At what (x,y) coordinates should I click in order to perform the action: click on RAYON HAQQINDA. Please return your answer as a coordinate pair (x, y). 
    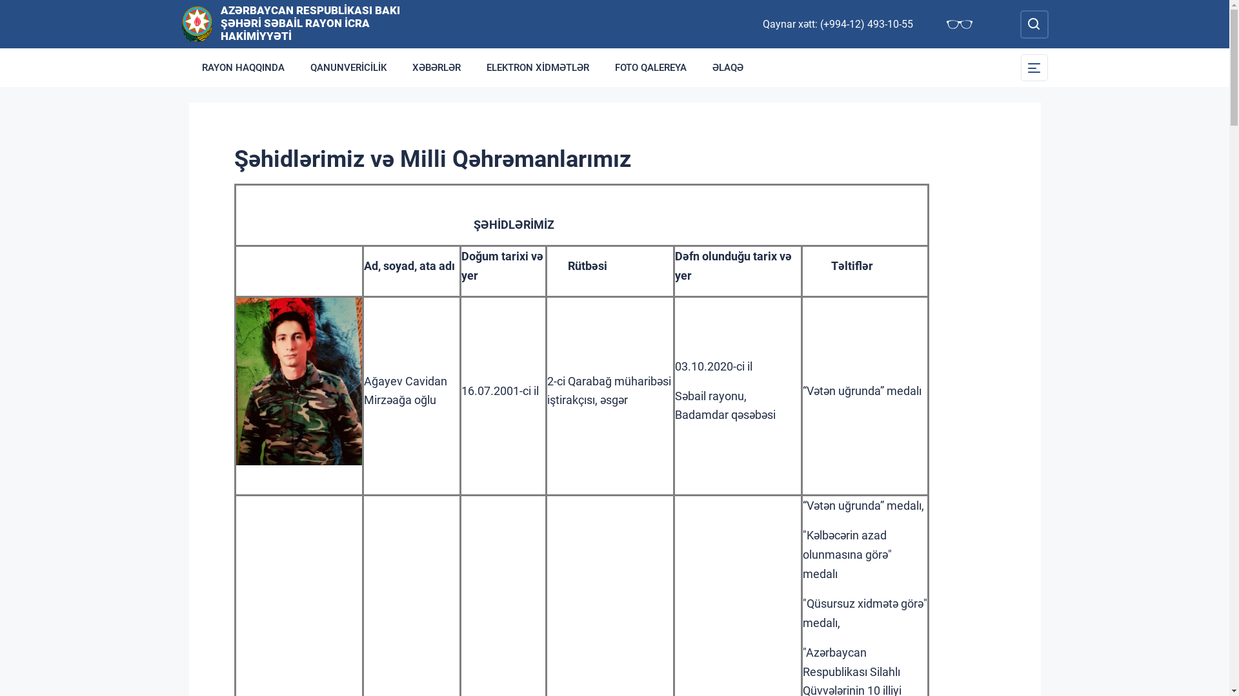
    Looking at the image, I should click on (243, 68).